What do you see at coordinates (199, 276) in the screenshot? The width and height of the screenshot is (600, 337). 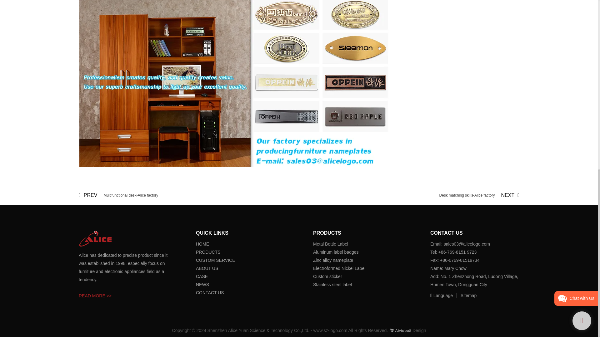 I see `Stainless steel label` at bounding box center [199, 276].